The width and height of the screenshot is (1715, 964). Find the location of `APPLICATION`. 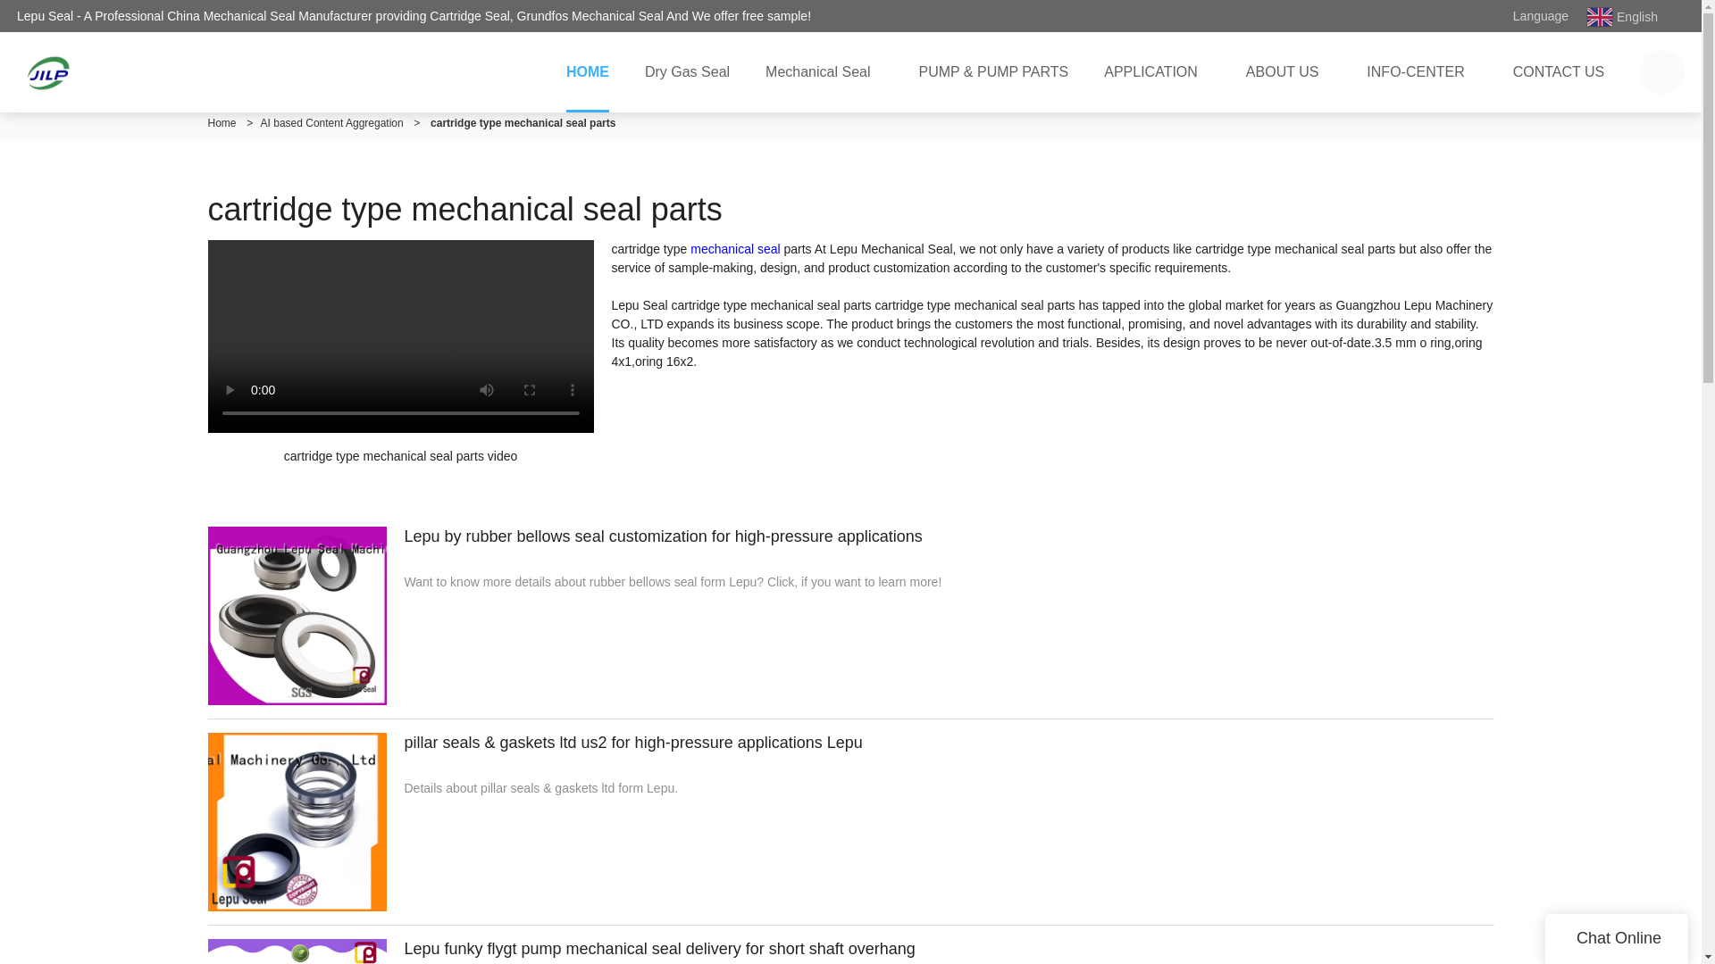

APPLICATION is located at coordinates (1156, 71).